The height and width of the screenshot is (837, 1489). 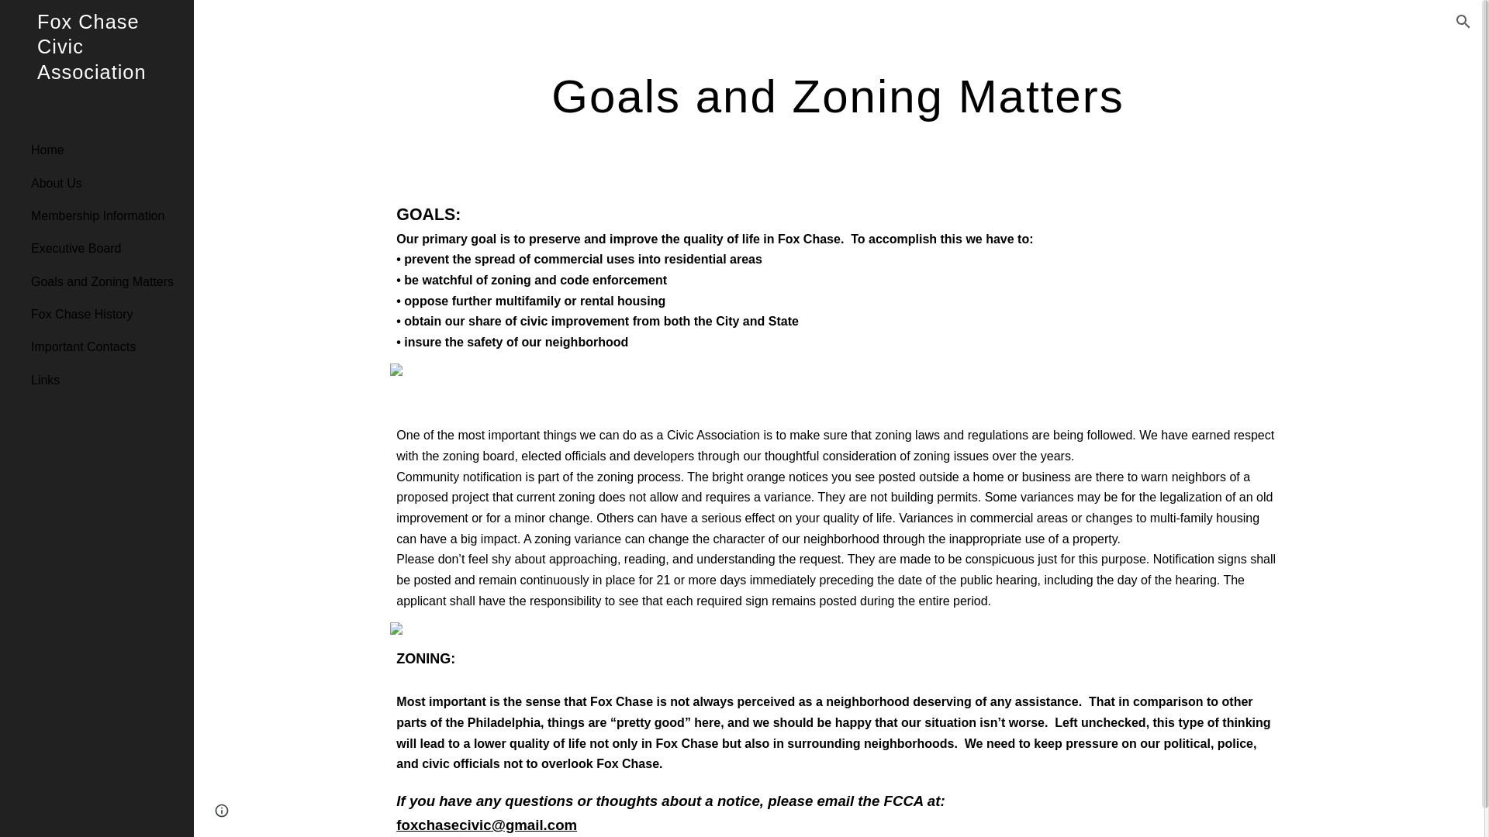 I want to click on Executive Board, so click(x=106, y=249).